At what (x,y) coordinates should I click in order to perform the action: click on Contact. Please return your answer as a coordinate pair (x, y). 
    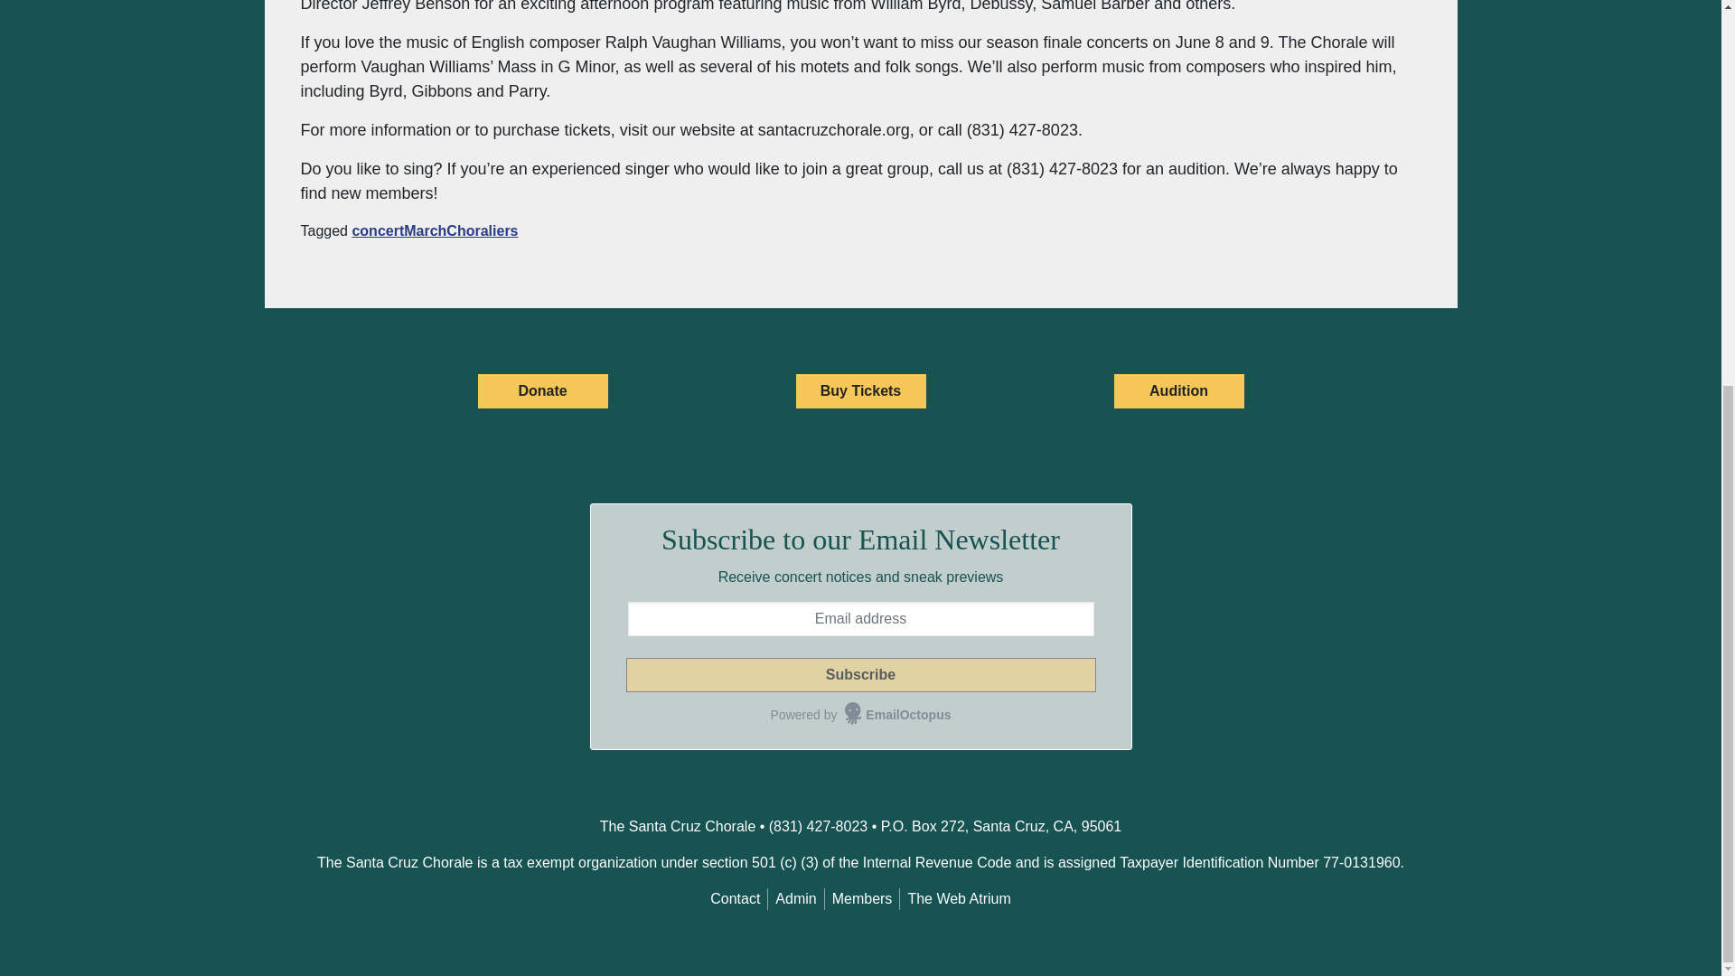
    Looking at the image, I should click on (734, 898).